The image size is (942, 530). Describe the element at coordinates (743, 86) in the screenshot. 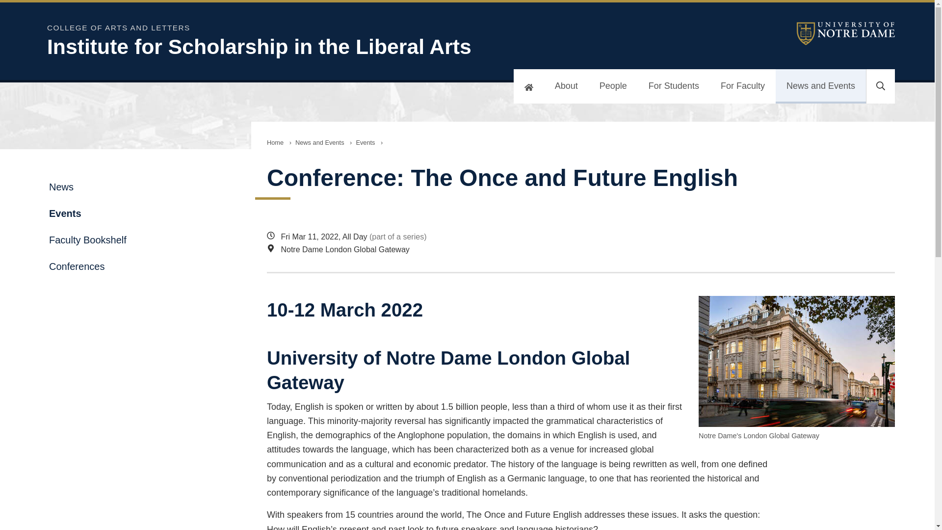

I see `For Faculty` at that location.